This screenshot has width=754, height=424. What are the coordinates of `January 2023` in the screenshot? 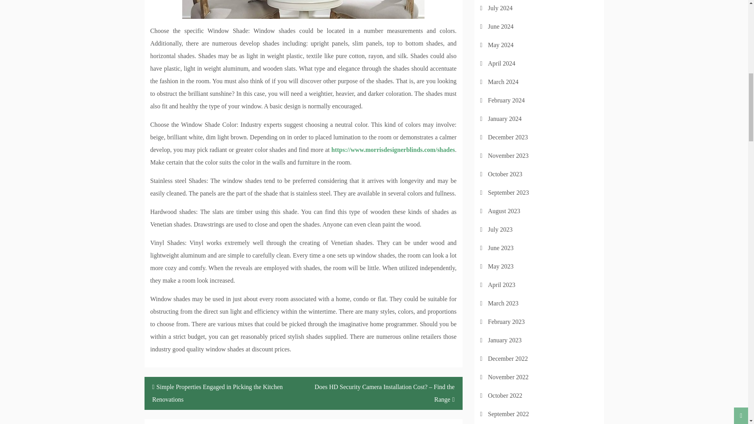 It's located at (505, 340).